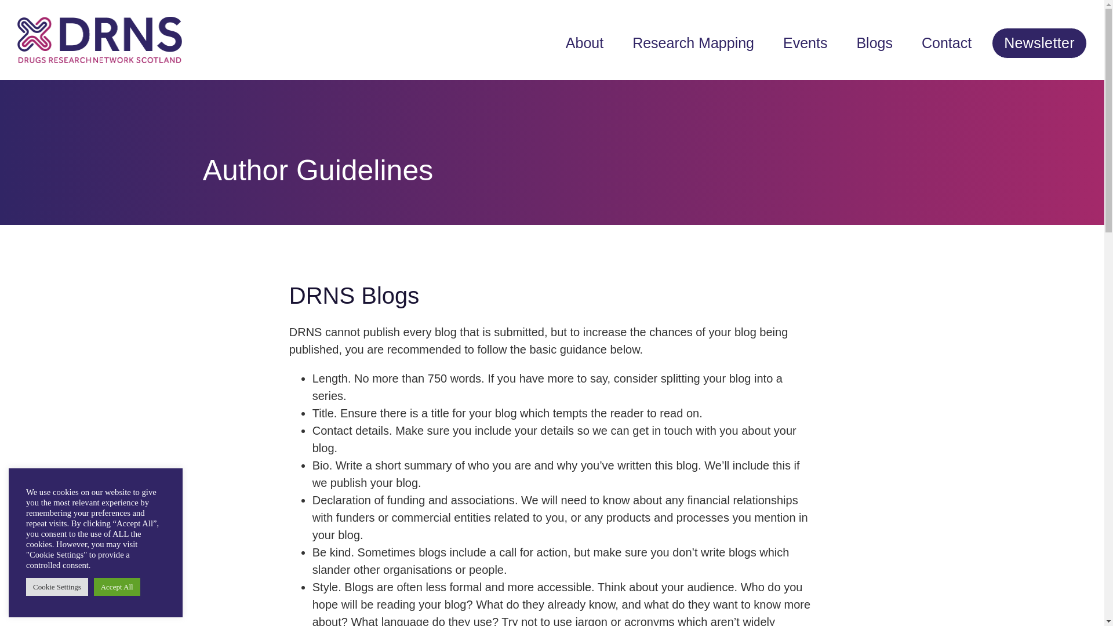 The image size is (1113, 626). I want to click on Newsletter, so click(1039, 43).